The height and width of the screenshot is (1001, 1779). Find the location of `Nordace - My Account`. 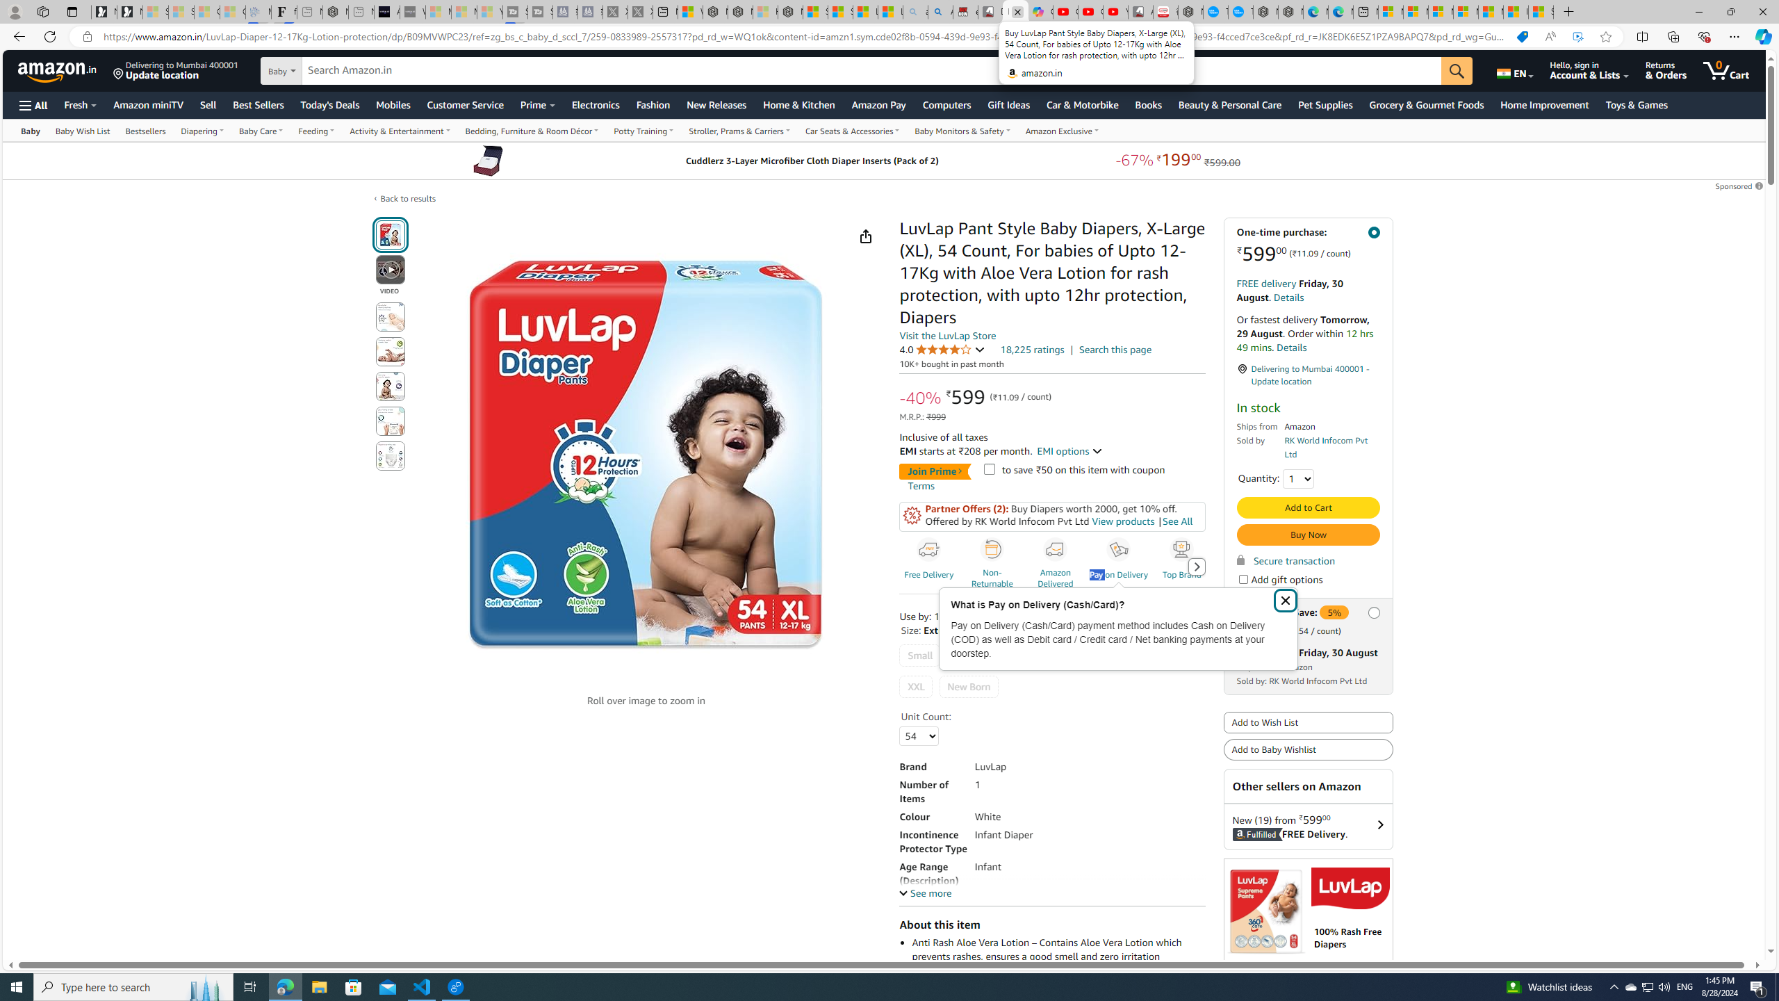

Nordace - My Account is located at coordinates (1191, 12).